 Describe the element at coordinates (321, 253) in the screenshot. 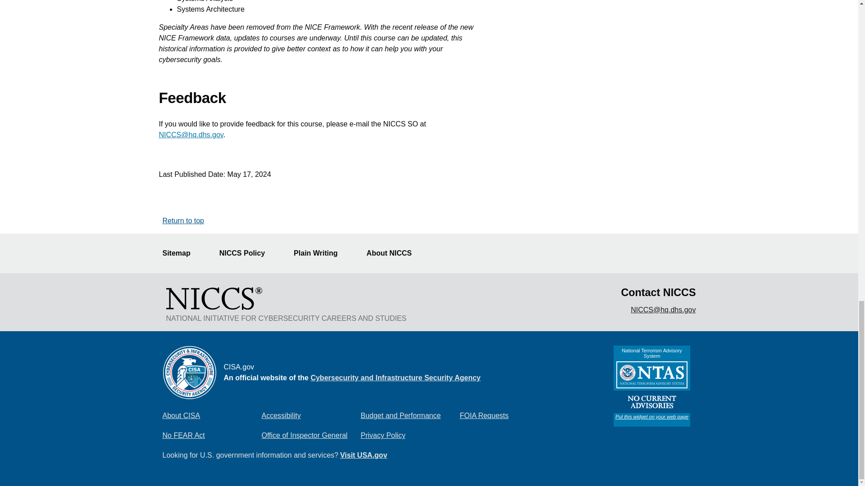

I see `Plain Writing` at that location.